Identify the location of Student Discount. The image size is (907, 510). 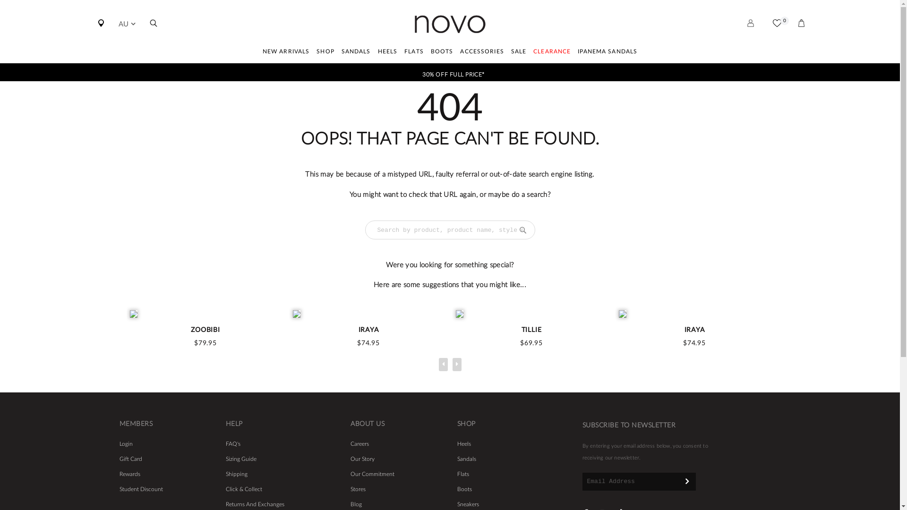
(141, 489).